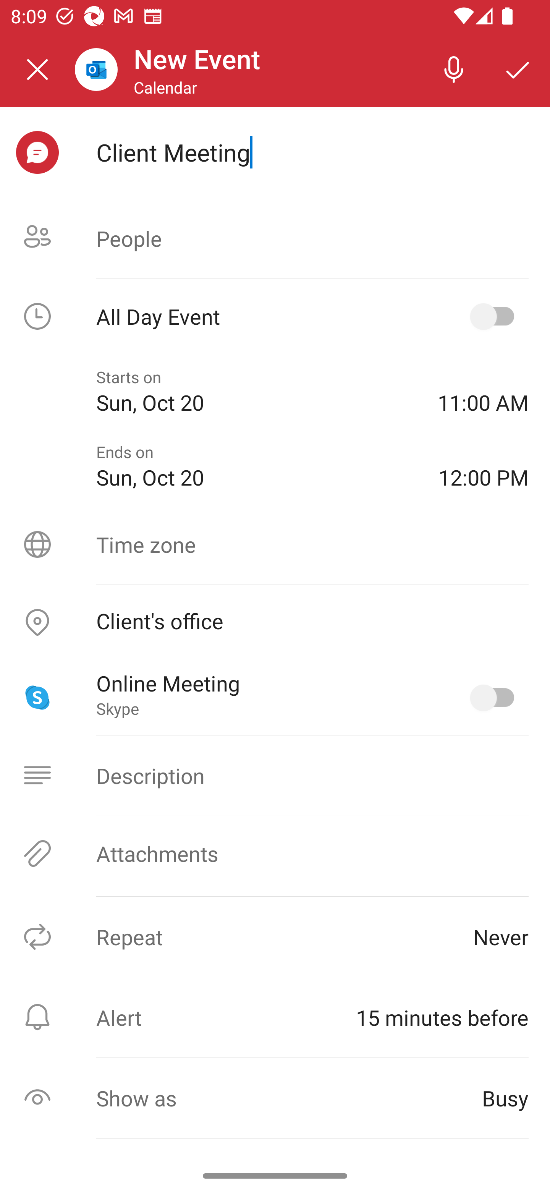  Describe the element at coordinates (275, 1017) in the screenshot. I see `Alert ⁨15 minutes before` at that location.